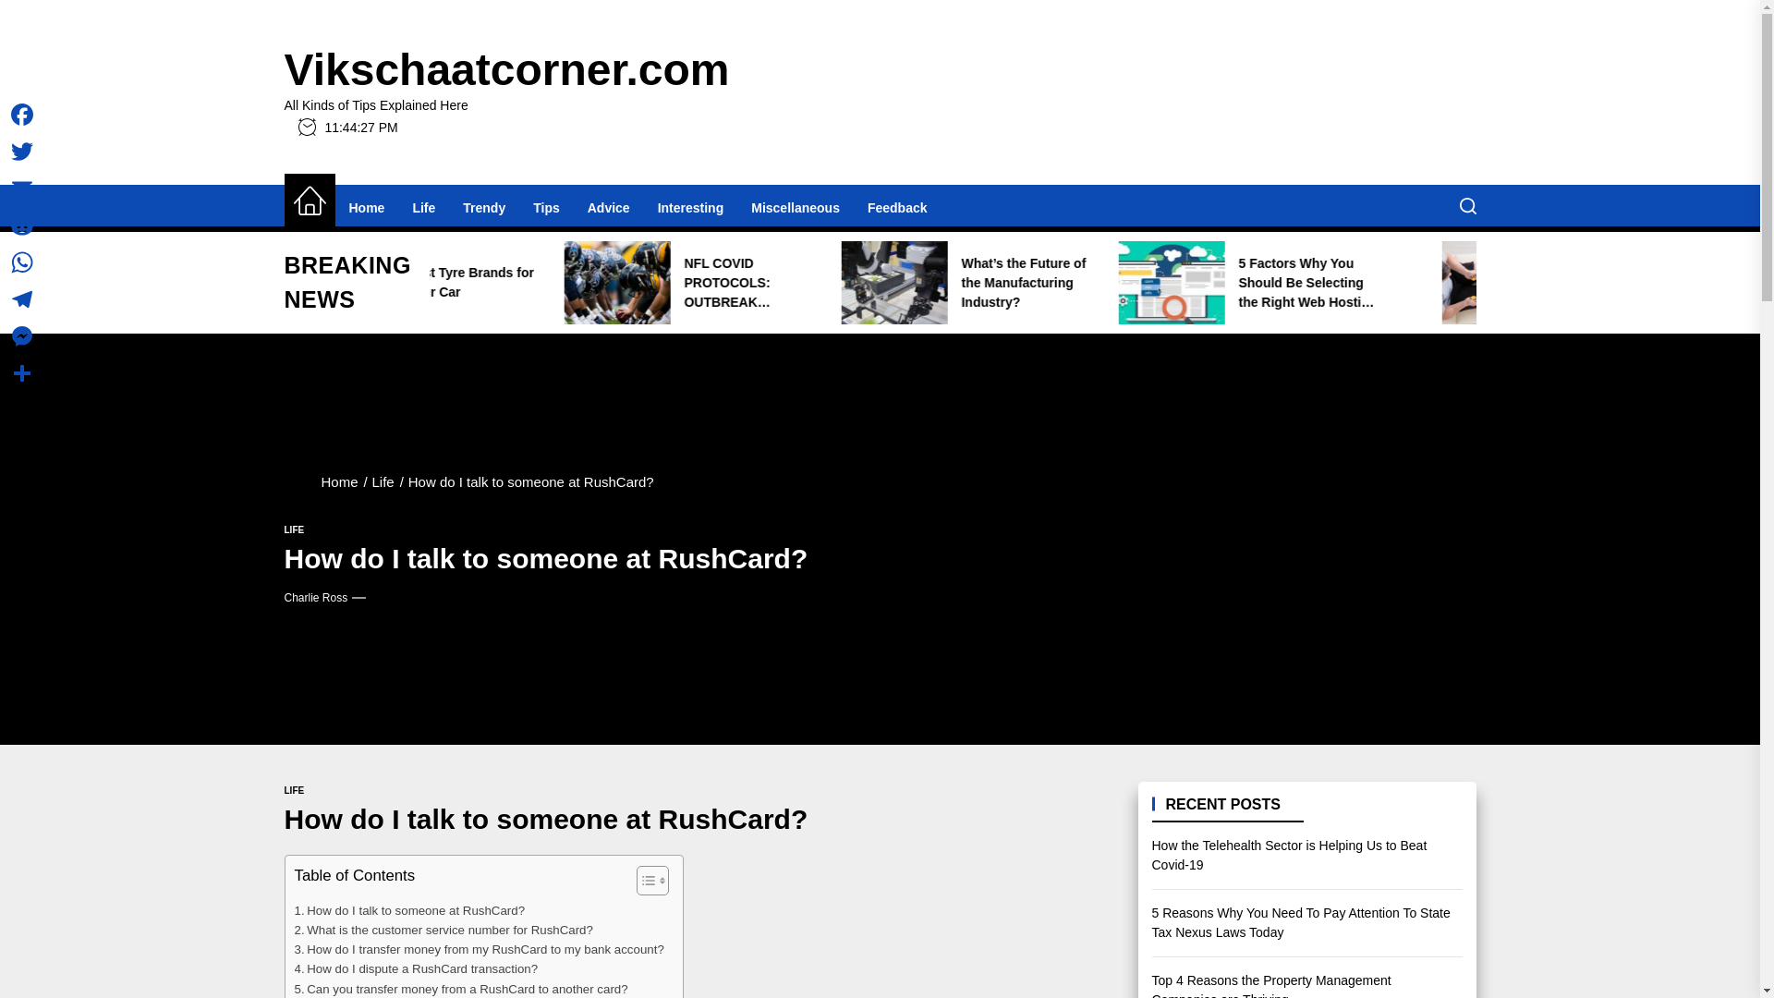 This screenshot has height=998, width=1774. I want to click on NFL COVID PROTOCOLS: OUTBREAK POSTPONES STEELERS-TITANS, so click(972, 283).